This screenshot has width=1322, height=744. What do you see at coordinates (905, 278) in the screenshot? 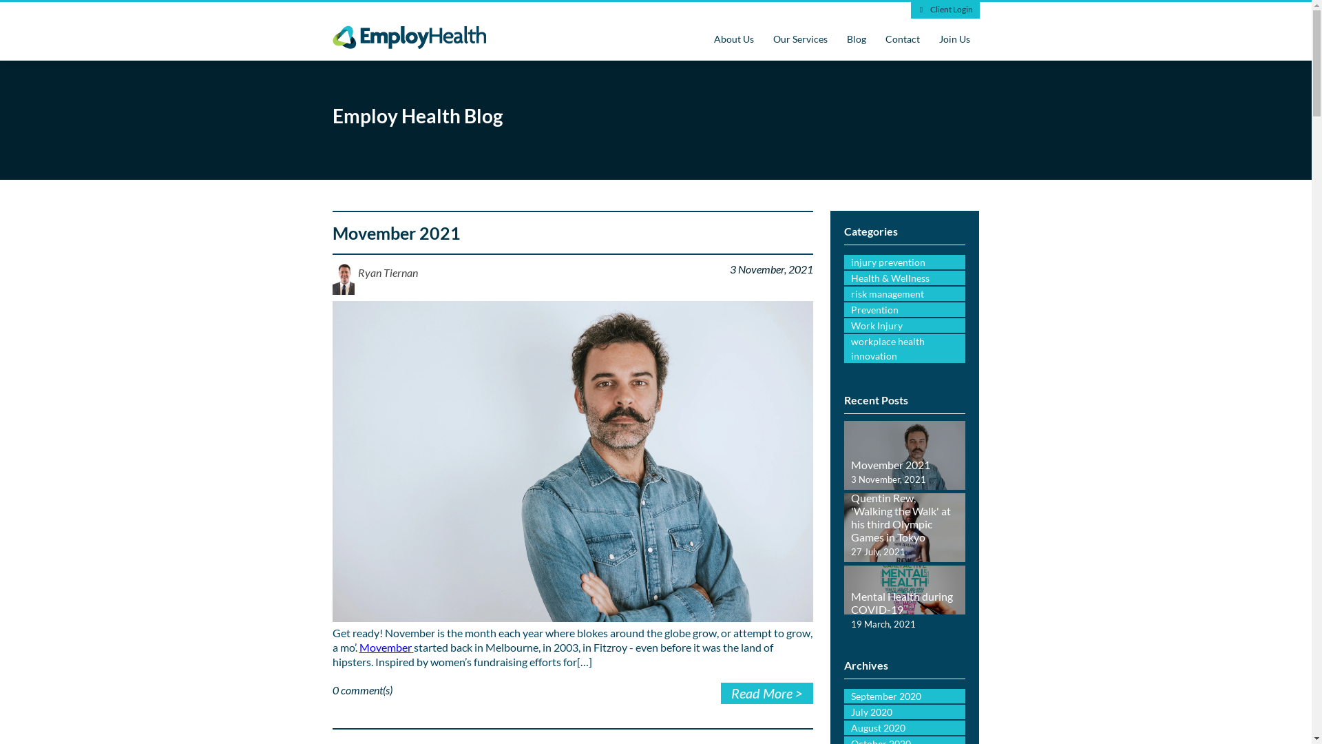
I see `Health & Wellness` at bounding box center [905, 278].